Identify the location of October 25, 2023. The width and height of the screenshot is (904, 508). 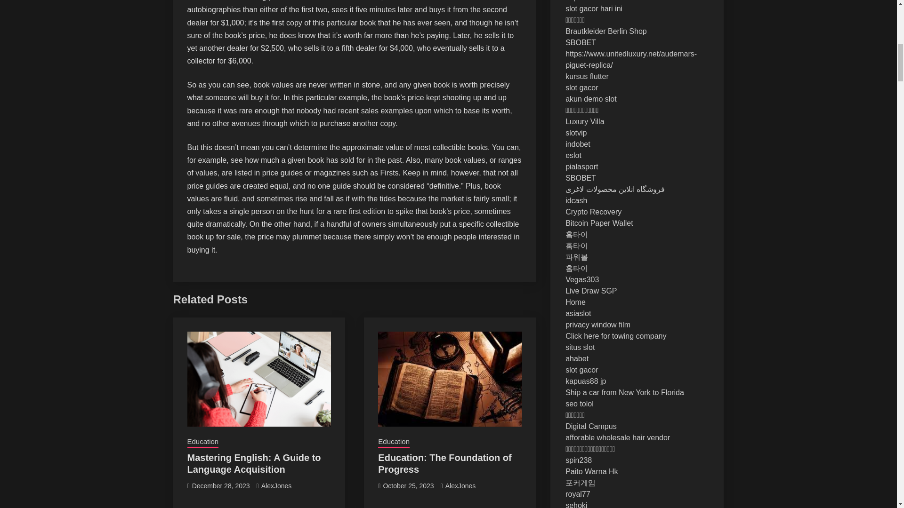
(408, 485).